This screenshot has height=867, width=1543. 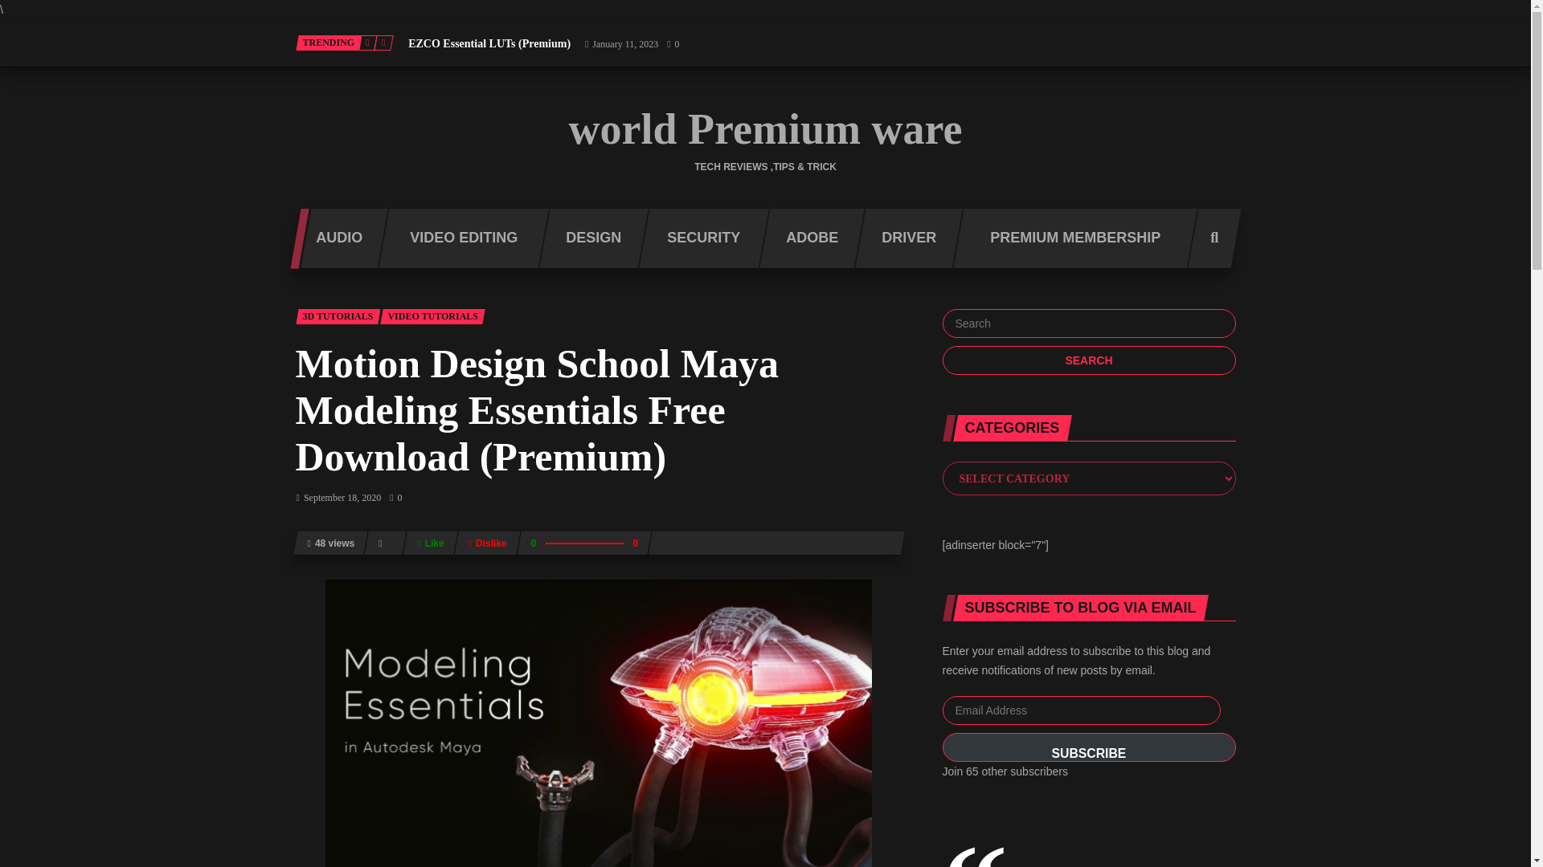 What do you see at coordinates (432, 316) in the screenshot?
I see `Video Tutorials` at bounding box center [432, 316].